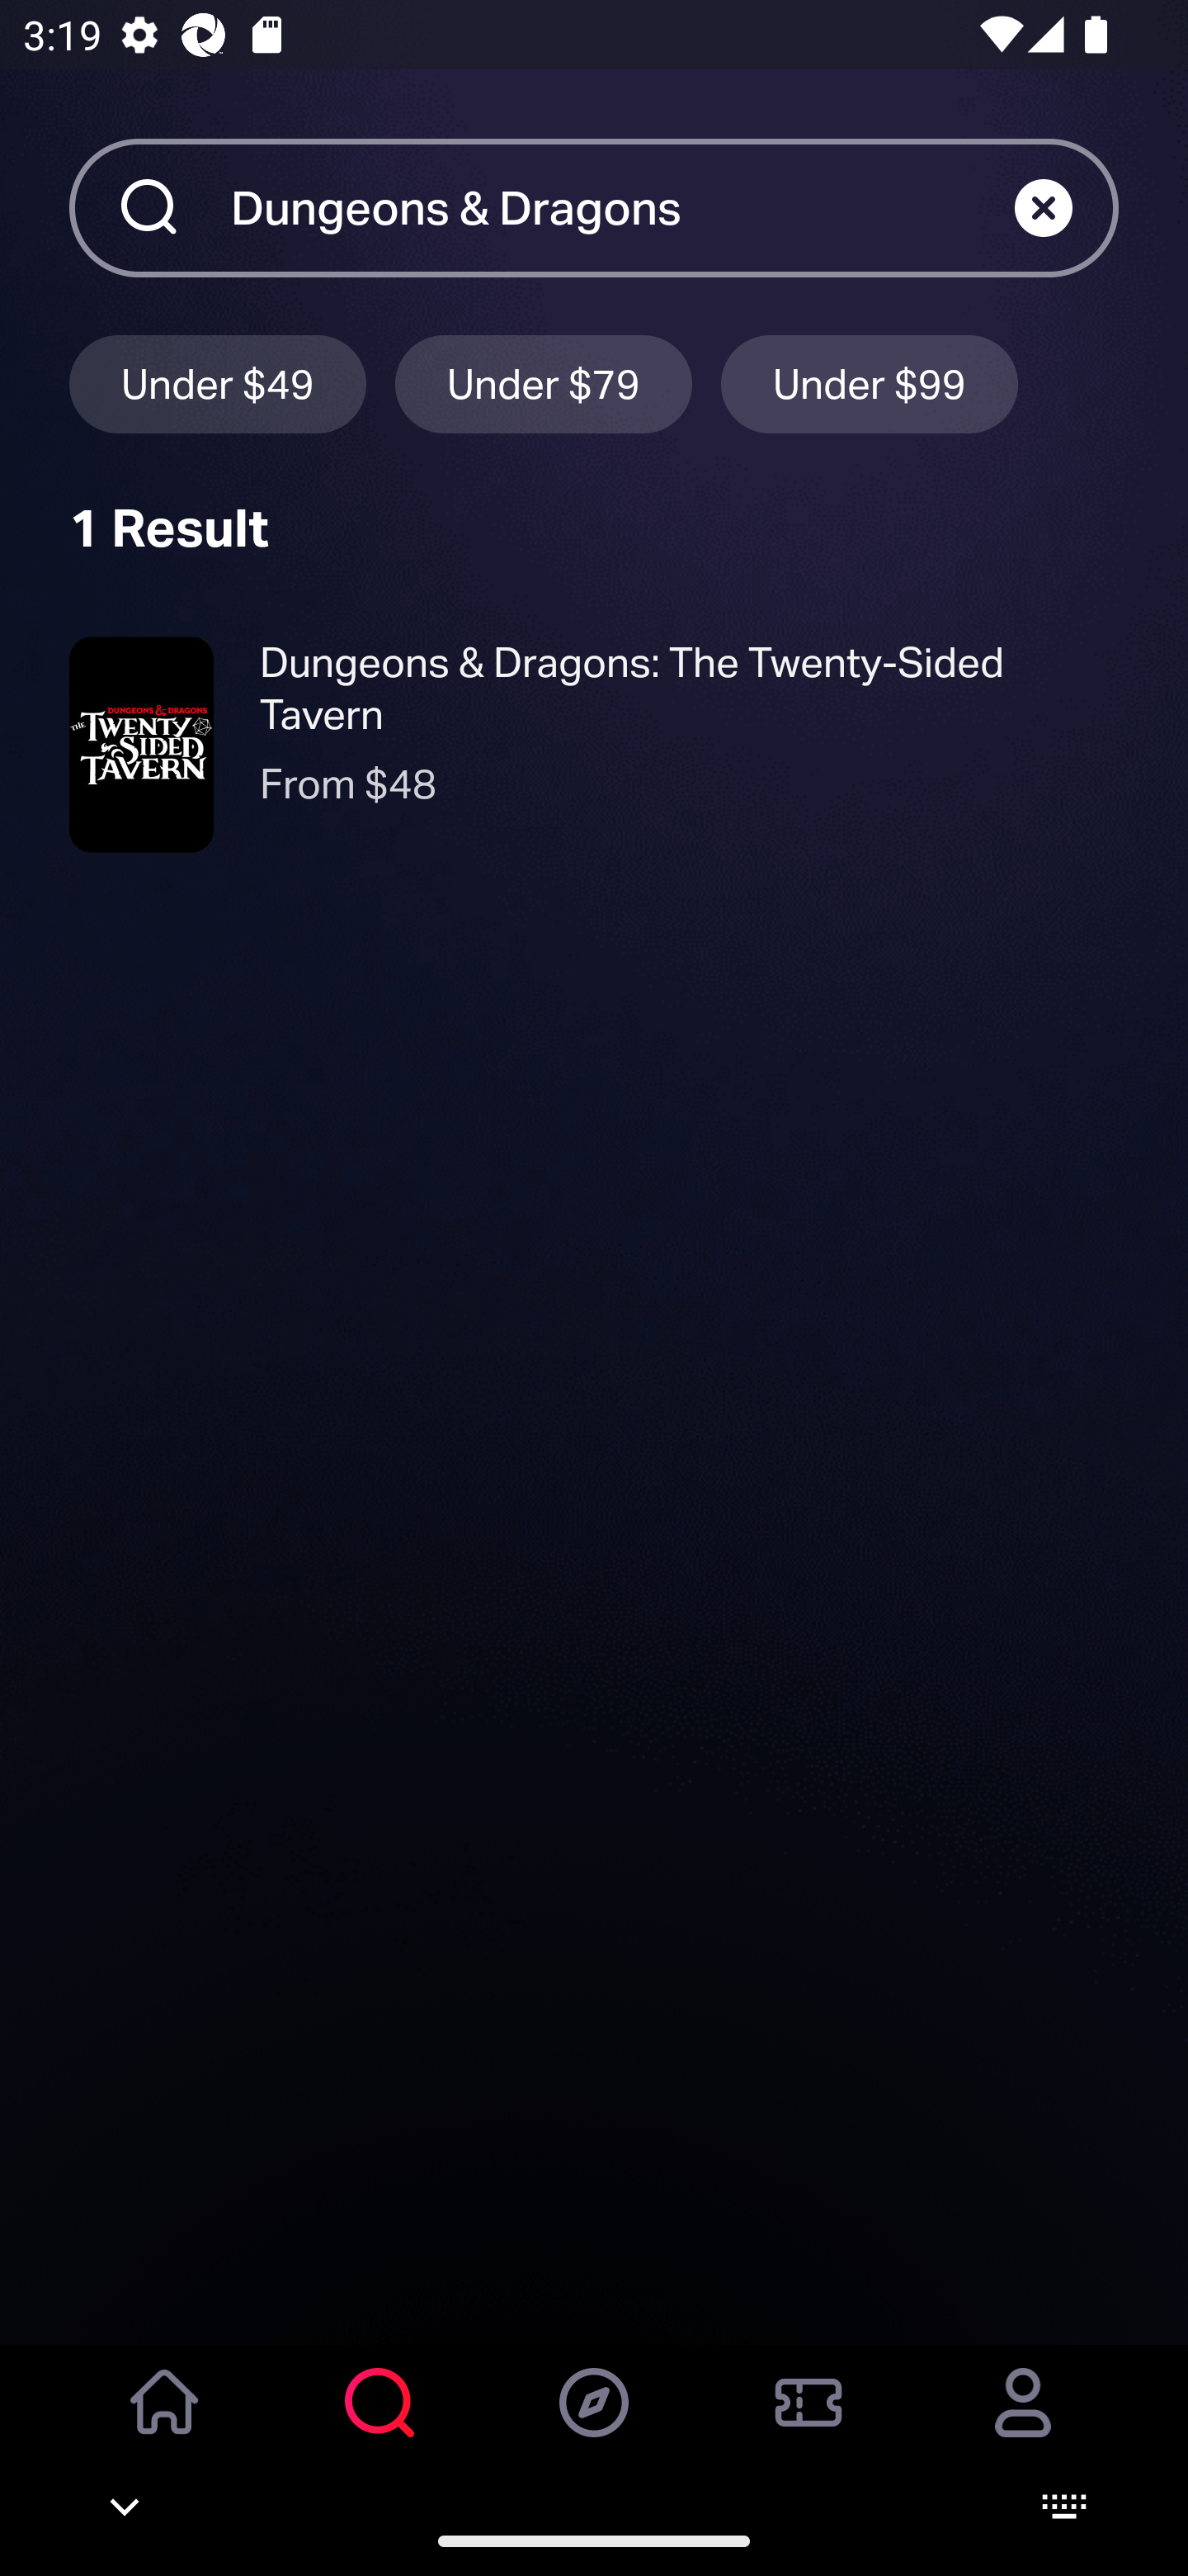 The height and width of the screenshot is (2576, 1188). I want to click on Under $79, so click(544, 383).